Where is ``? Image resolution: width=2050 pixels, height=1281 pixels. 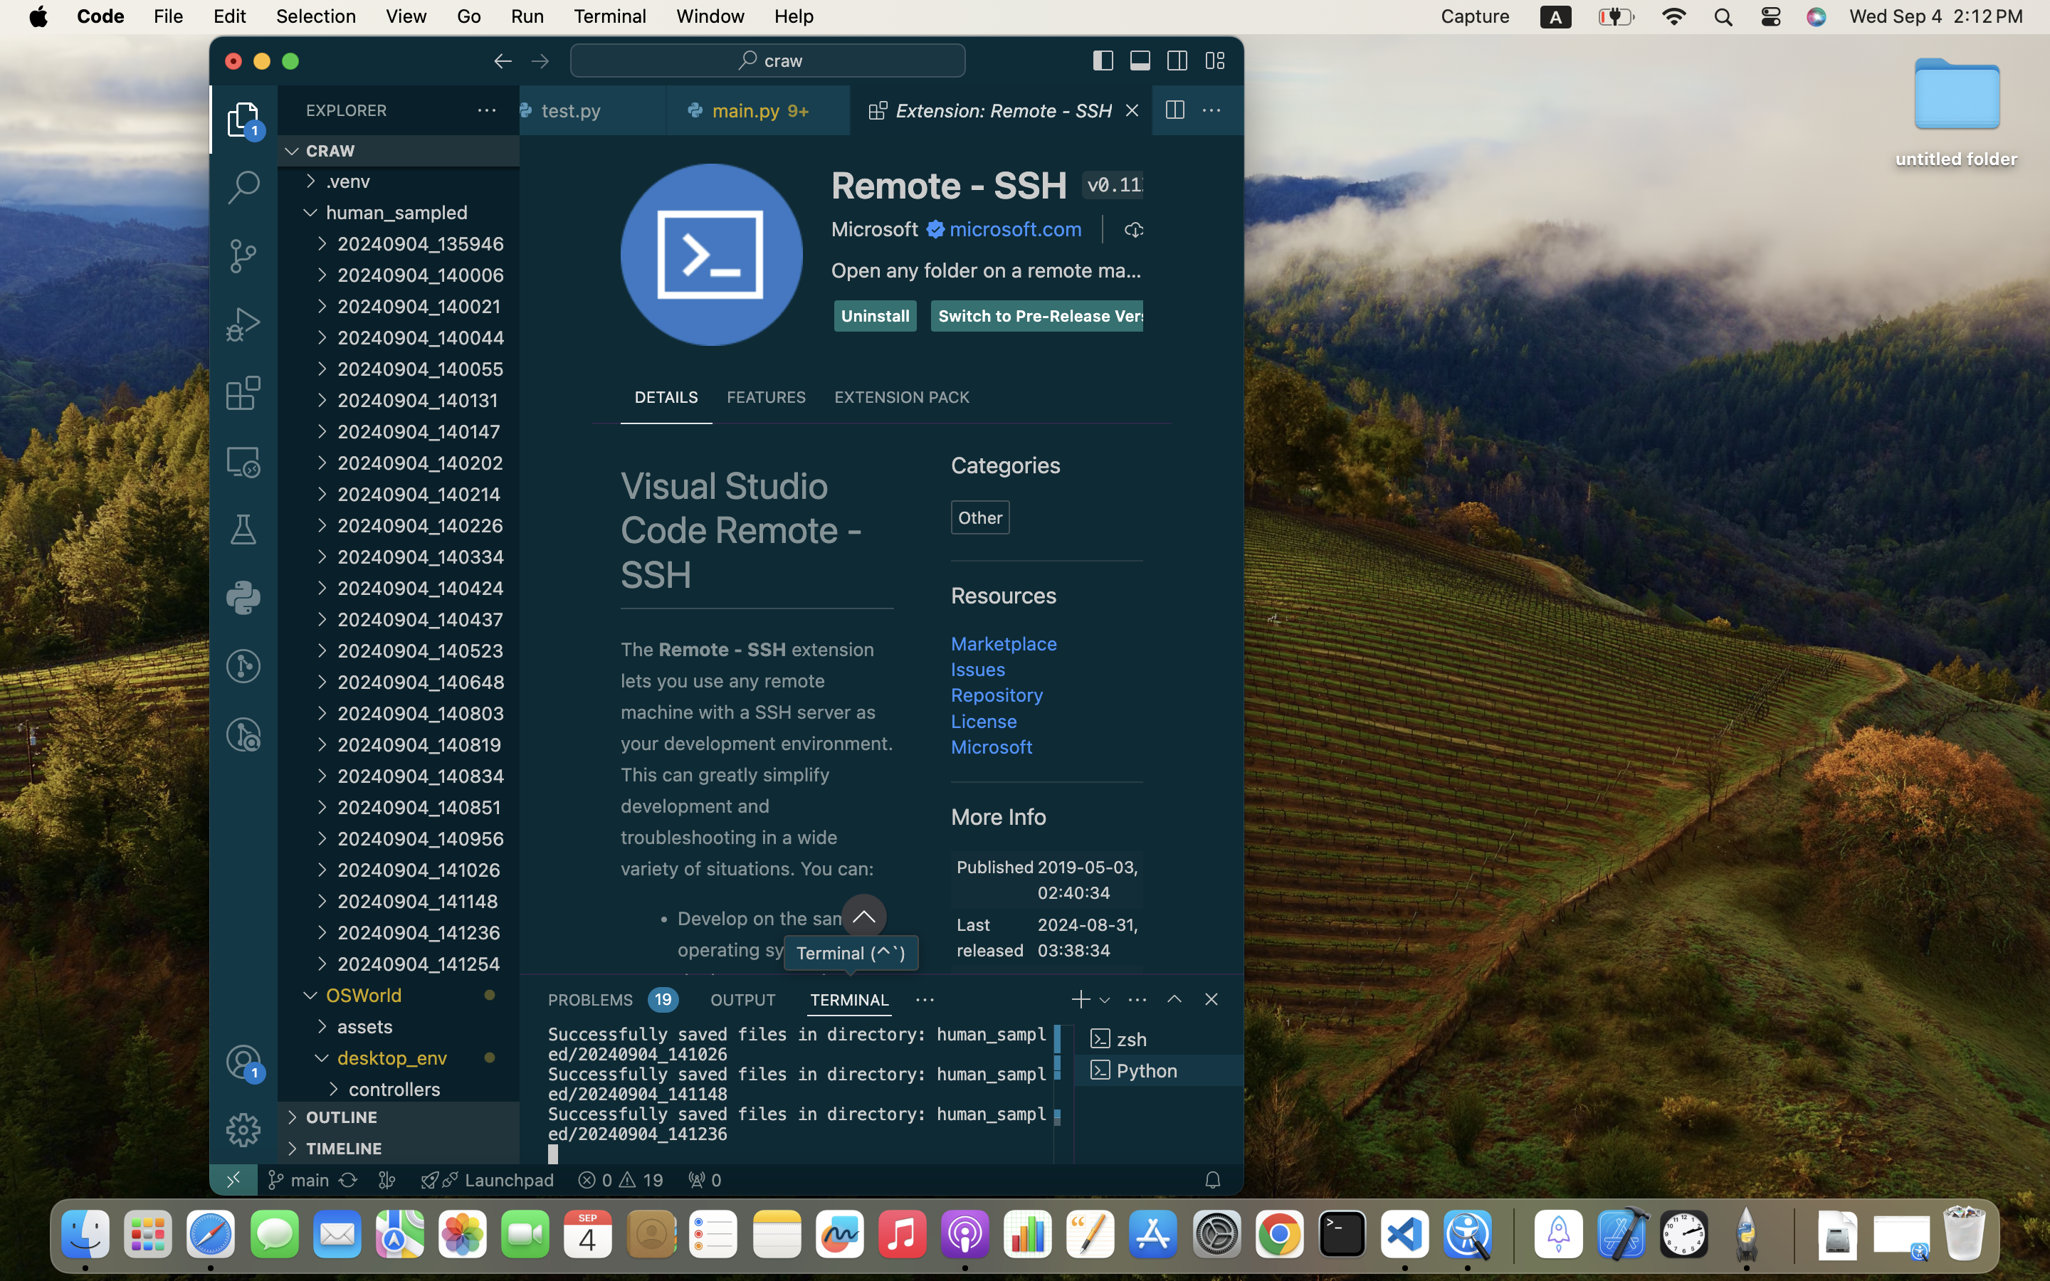
 is located at coordinates (243, 120).